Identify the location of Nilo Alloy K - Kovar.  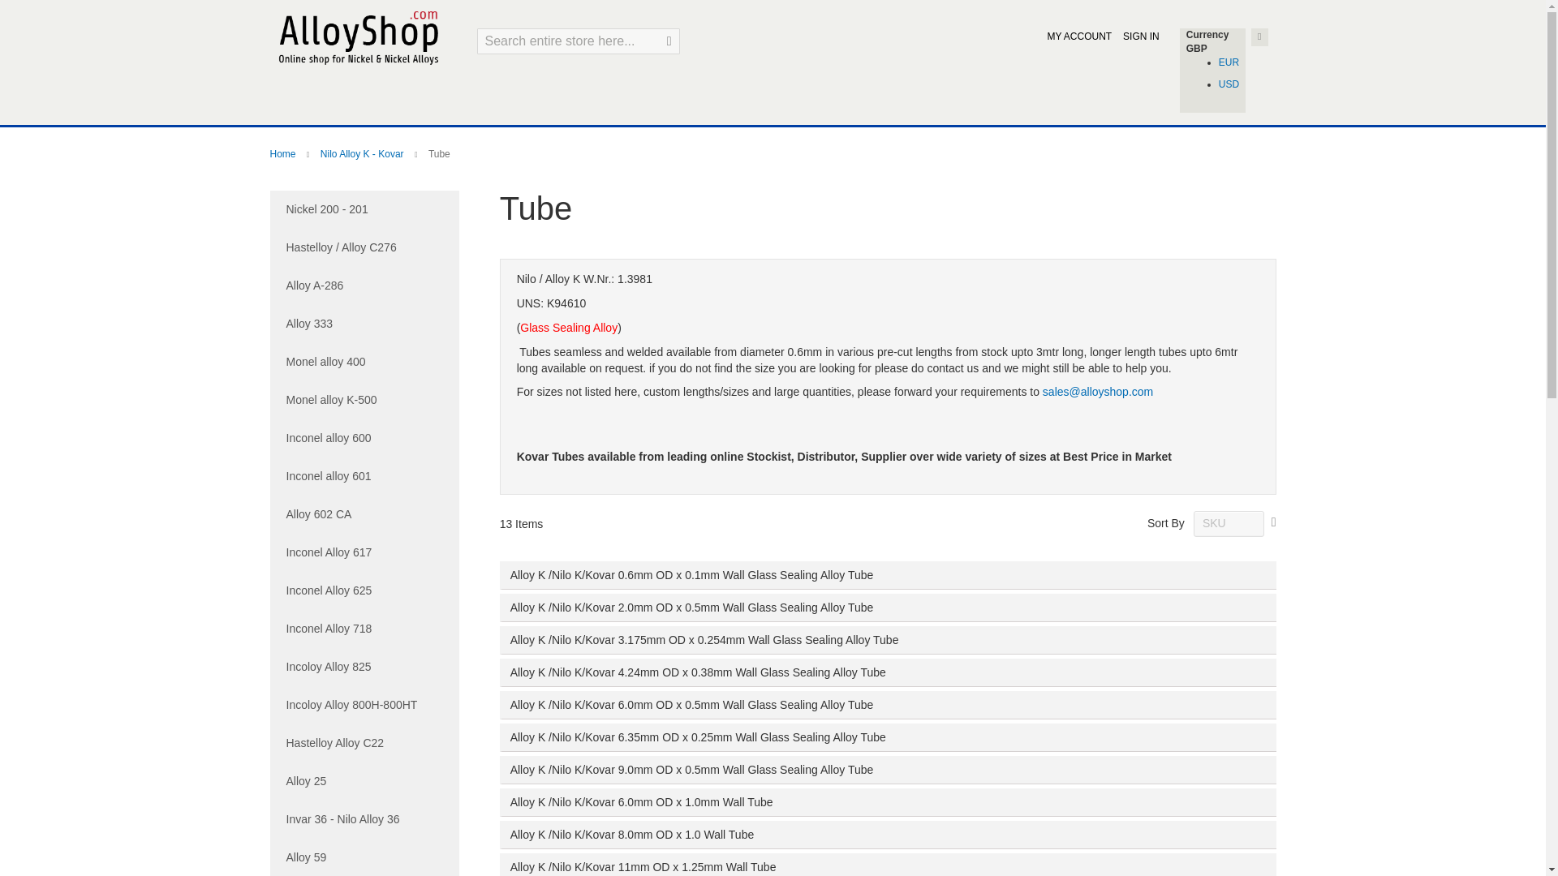
(364, 153).